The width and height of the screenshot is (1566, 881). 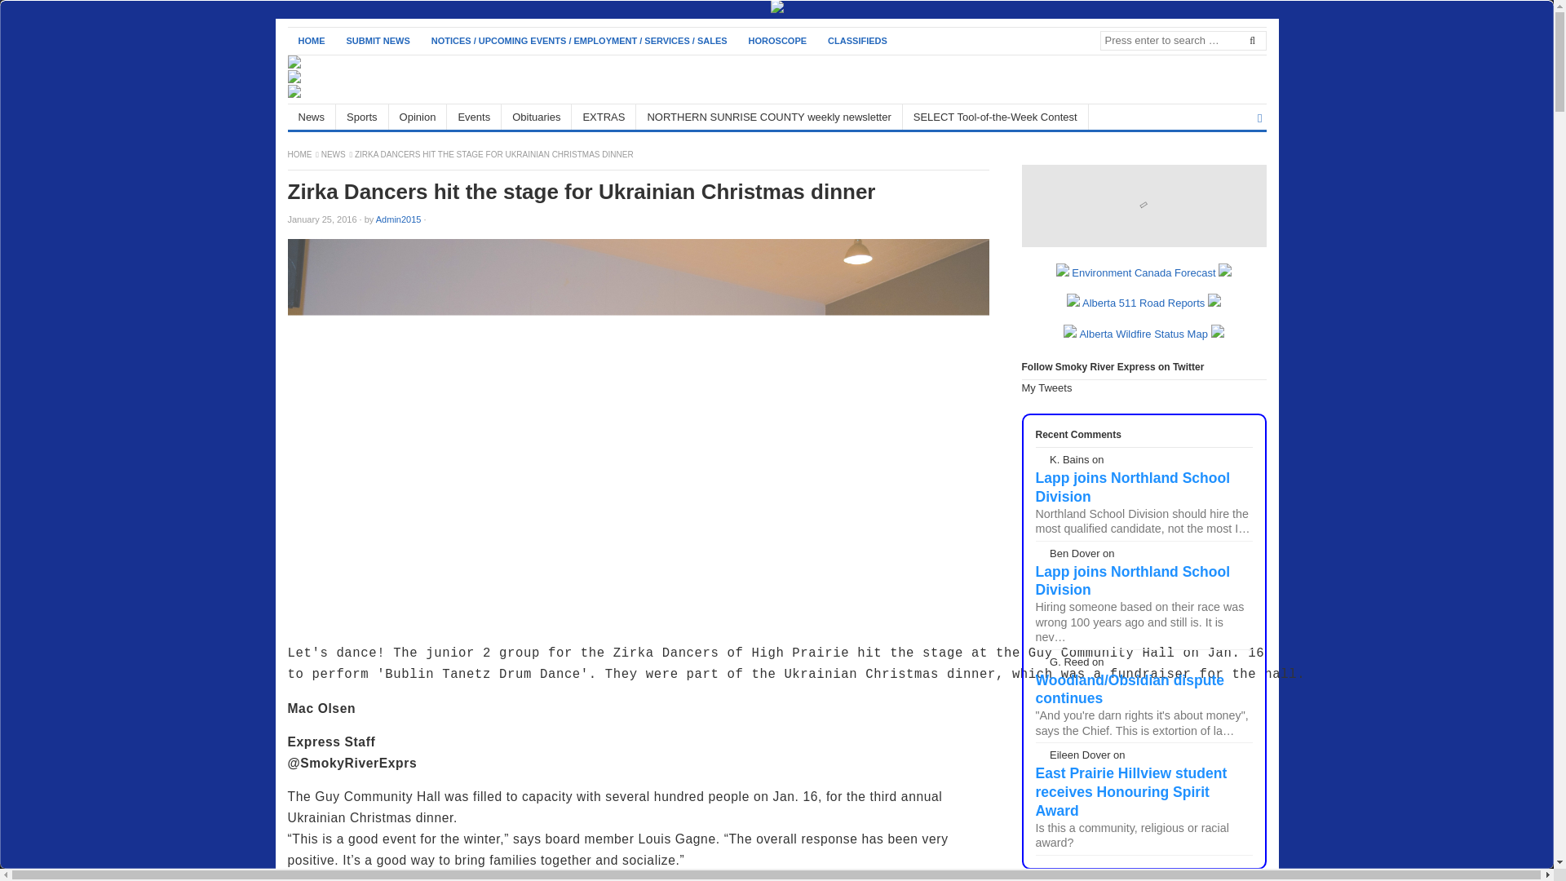 What do you see at coordinates (995, 117) in the screenshot?
I see `SELECT Tool-of-the-Week Contest` at bounding box center [995, 117].